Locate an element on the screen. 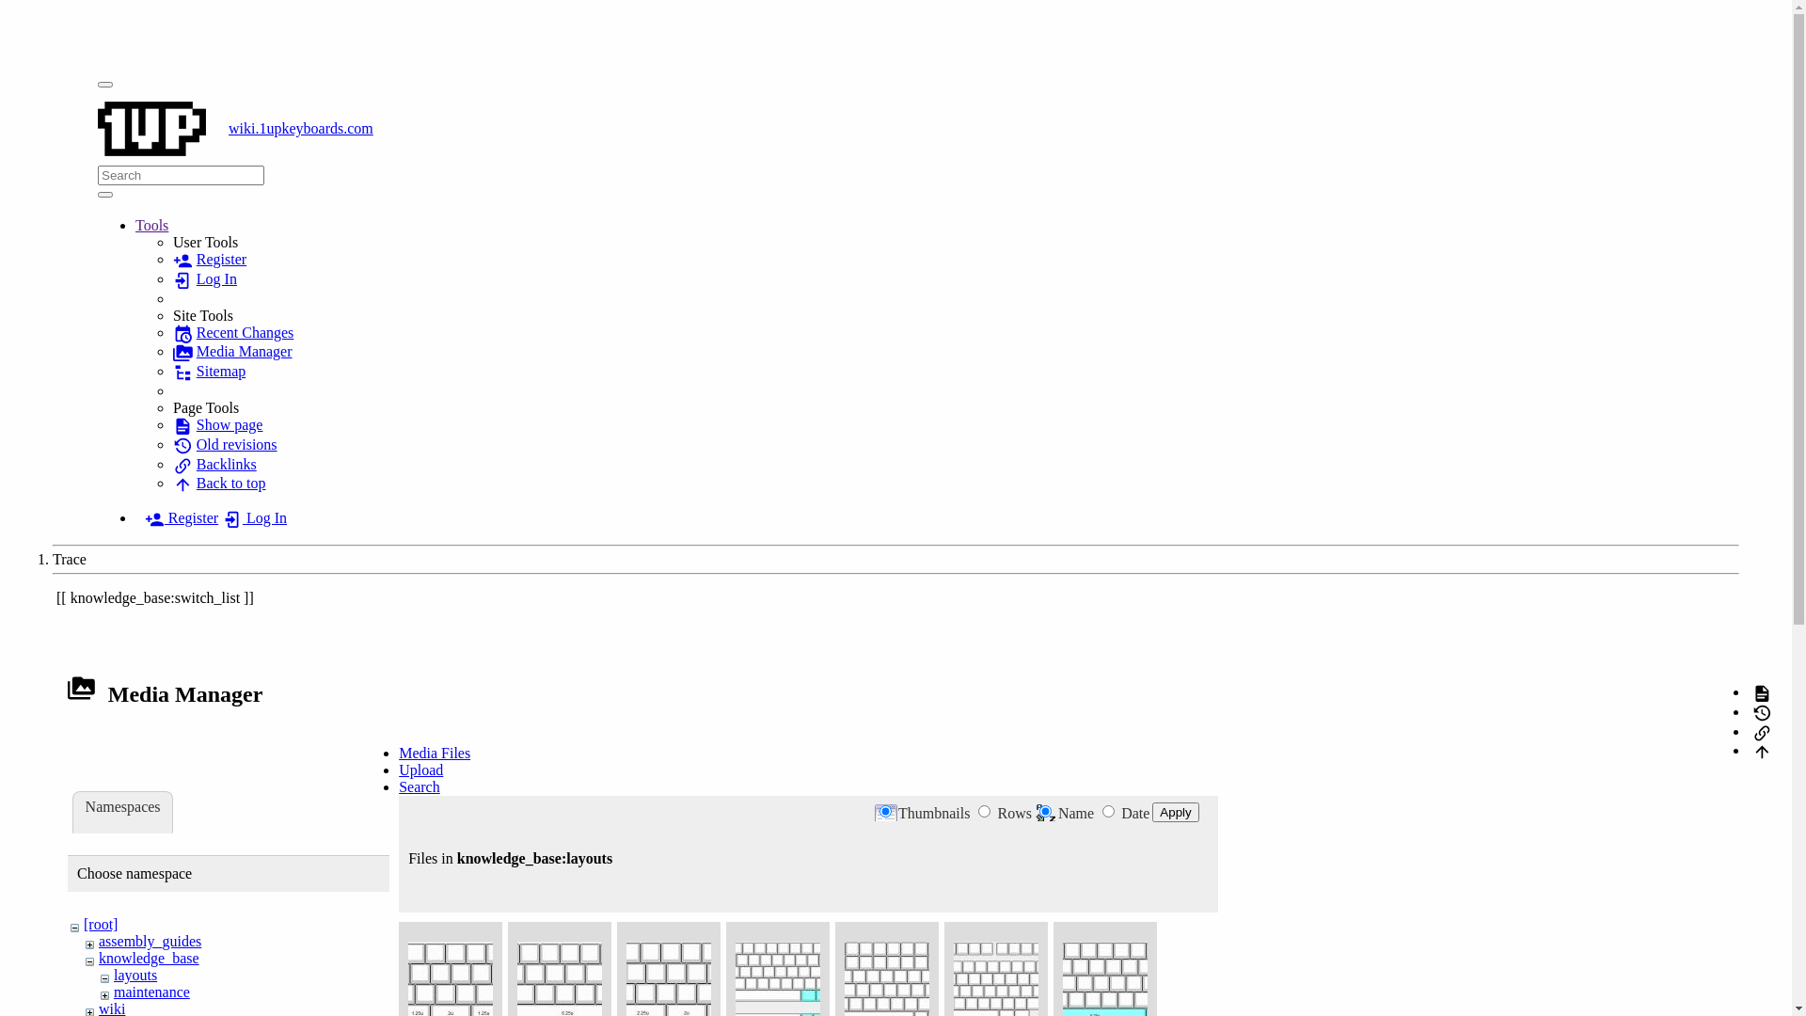  [root] is located at coordinates (101, 924).